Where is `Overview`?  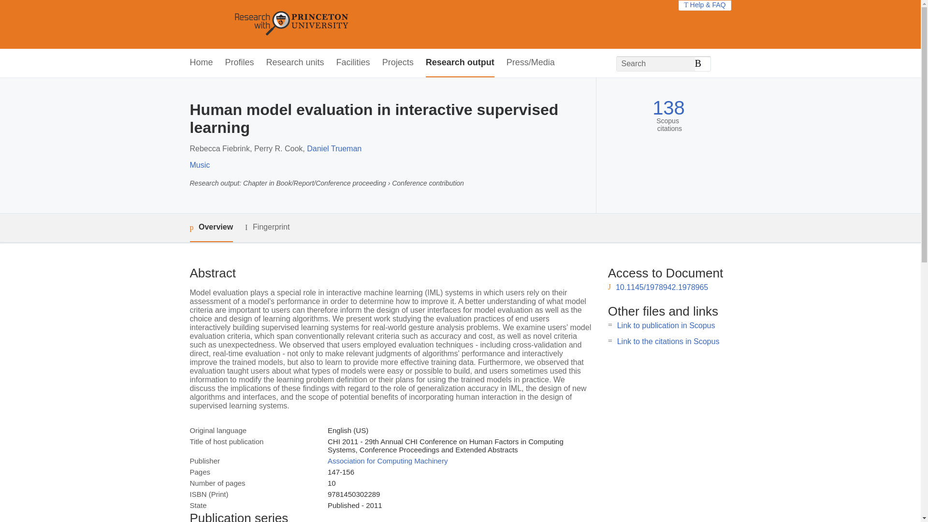 Overview is located at coordinates (211, 228).